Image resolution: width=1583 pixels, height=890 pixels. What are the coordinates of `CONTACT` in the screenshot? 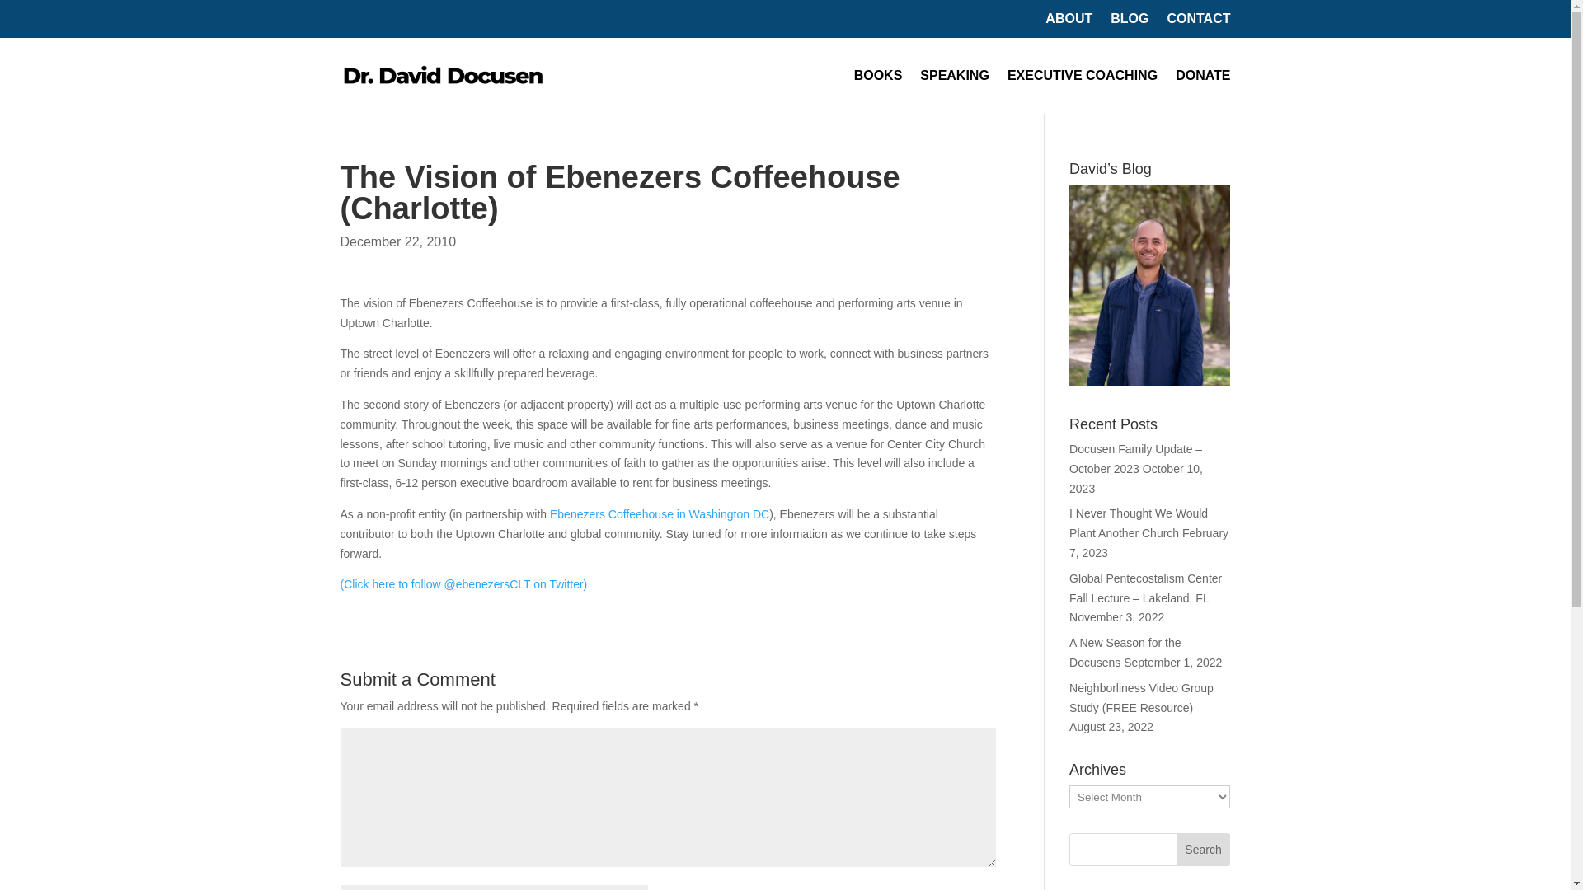 It's located at (1198, 21).